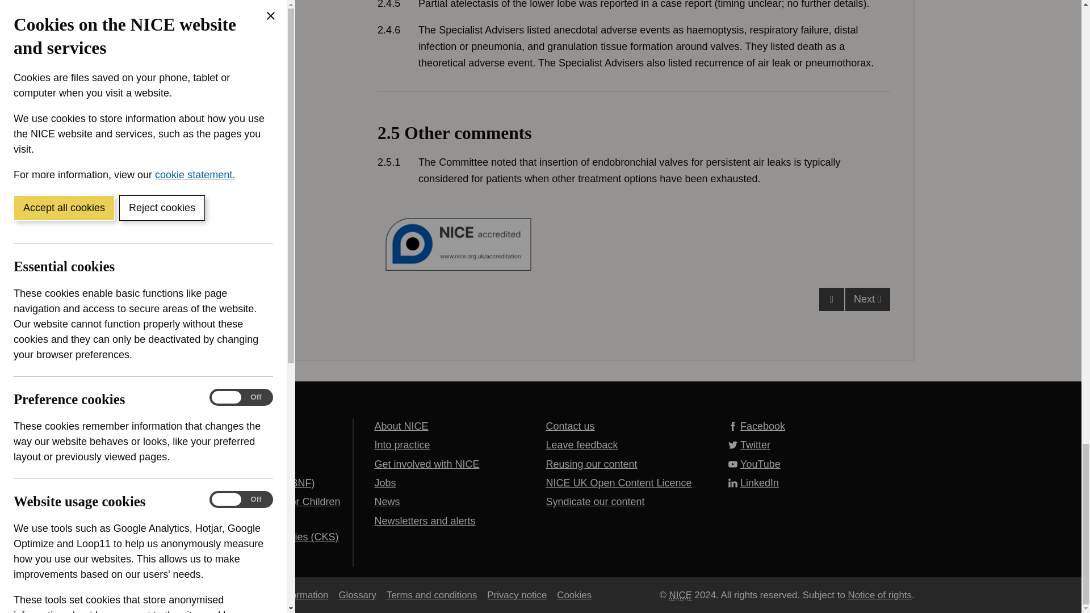 This screenshot has width=1090, height=613. I want to click on 2.5 Other comments, so click(633, 138).